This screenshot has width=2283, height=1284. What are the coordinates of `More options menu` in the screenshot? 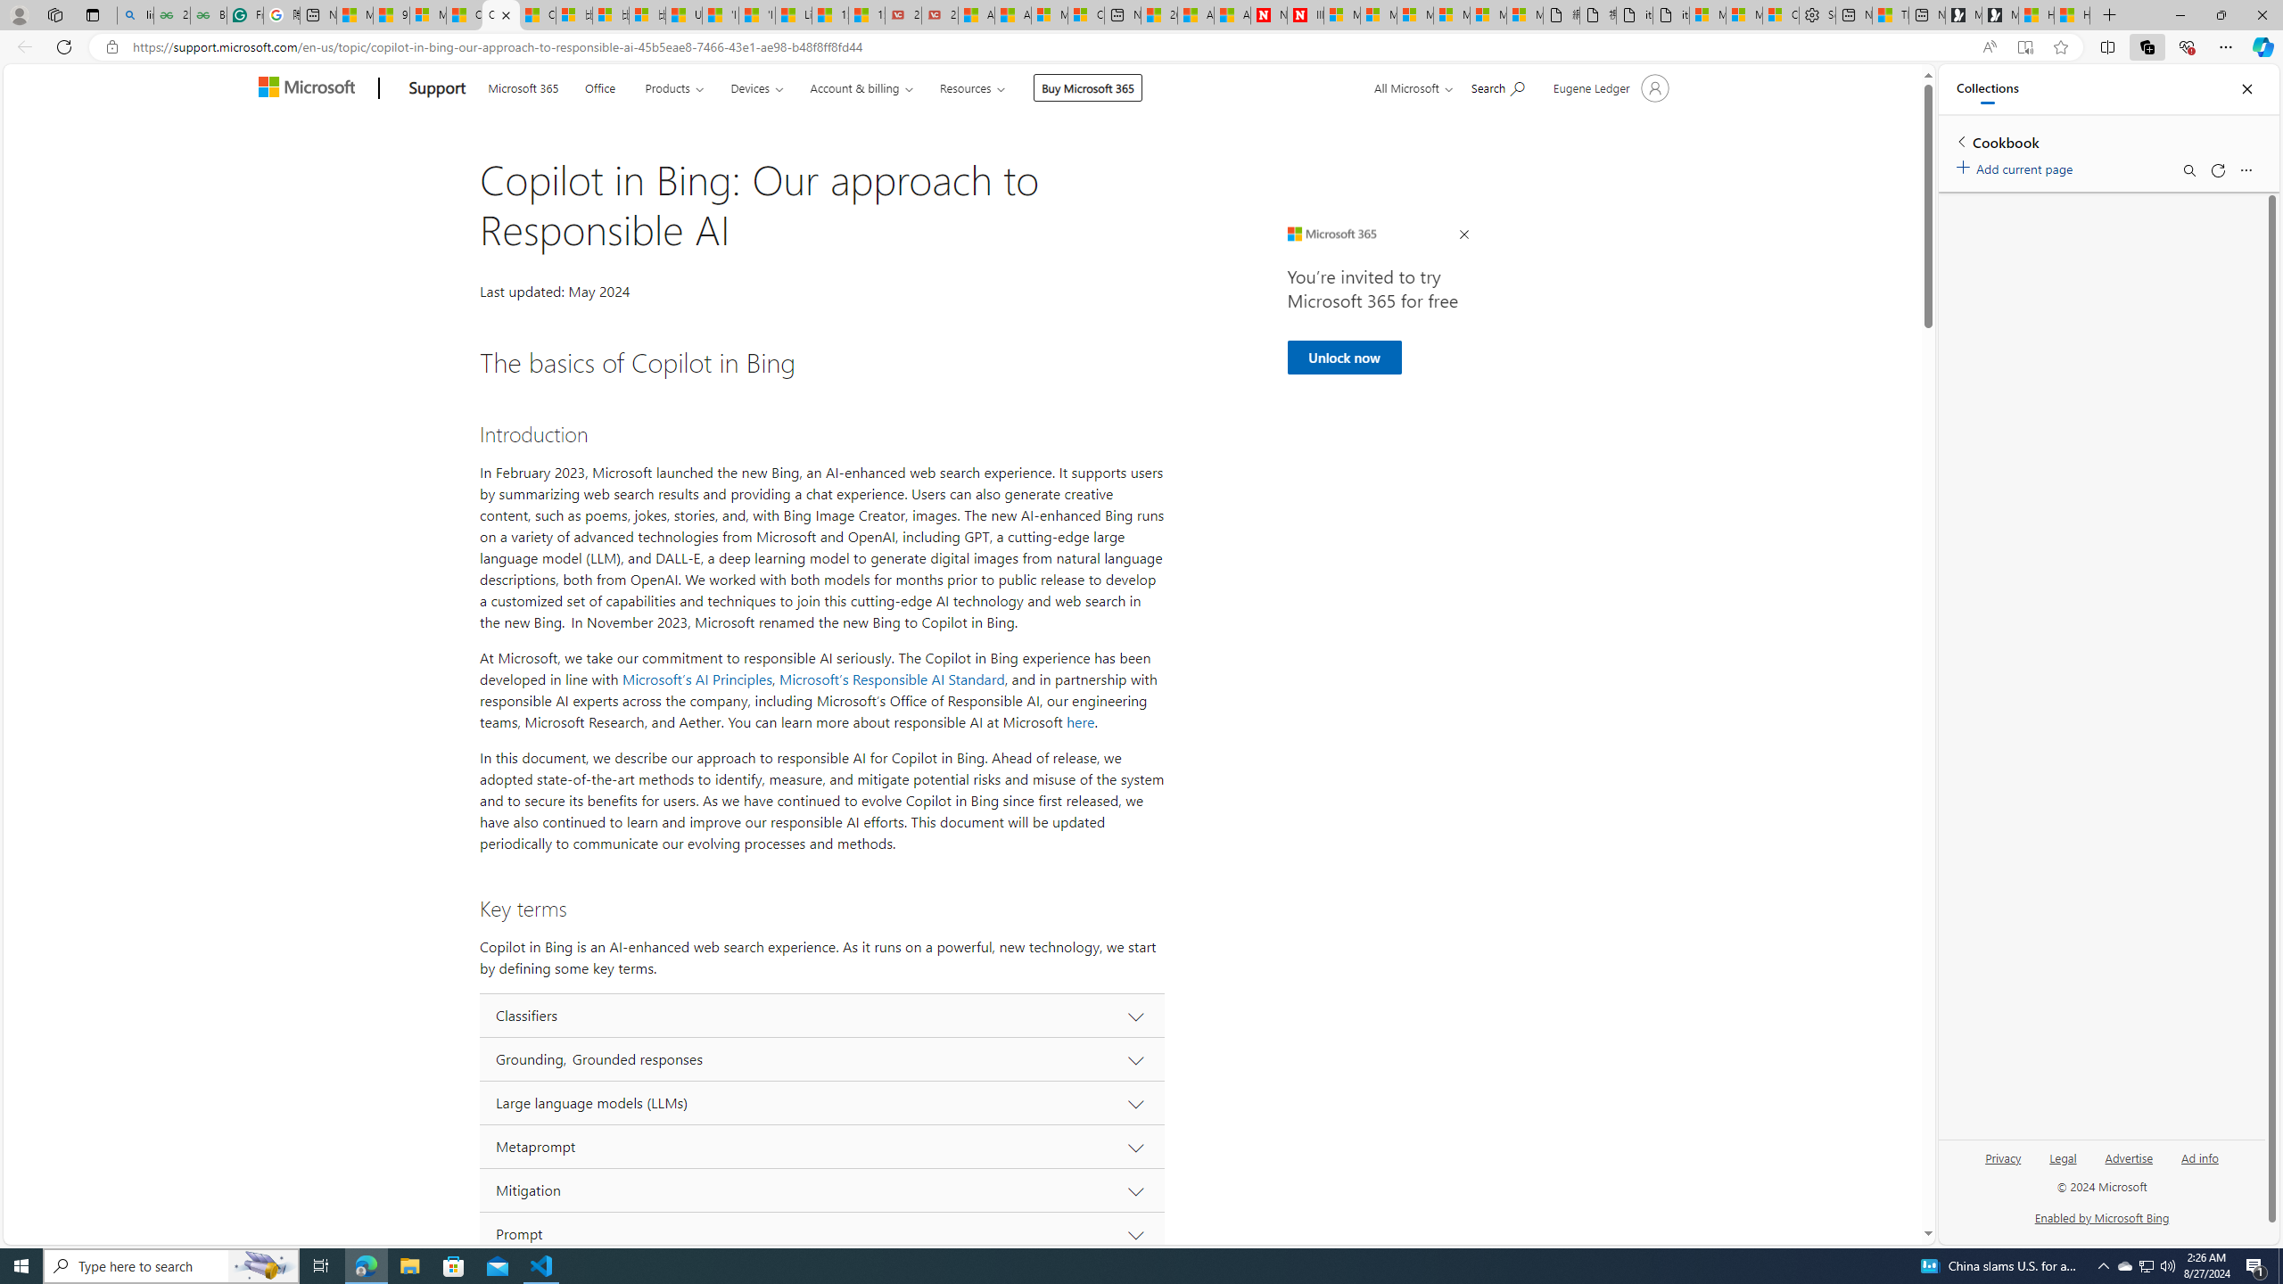 It's located at (2246, 170).